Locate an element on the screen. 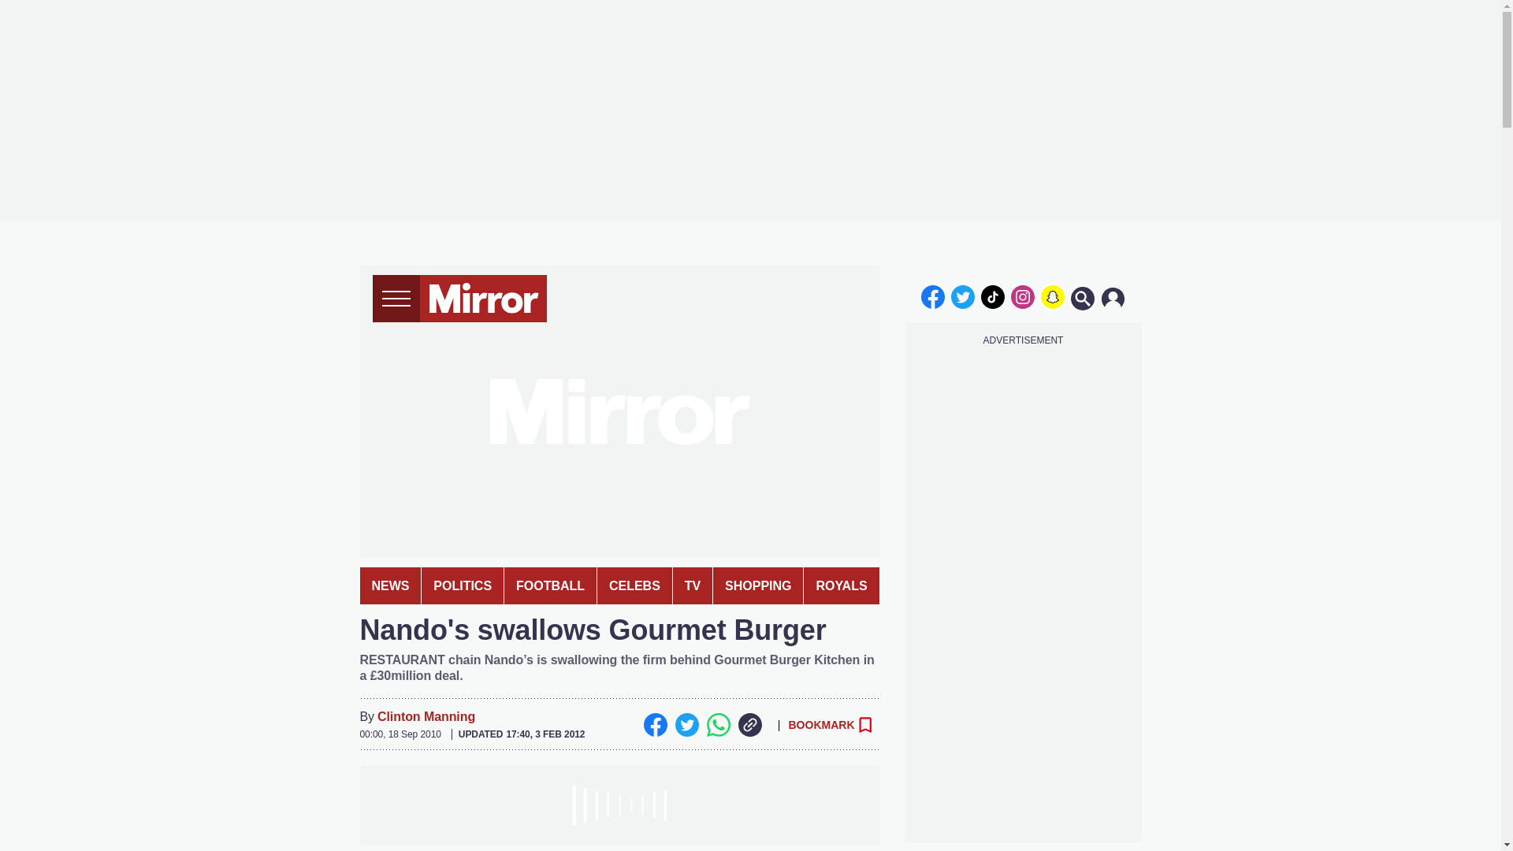 This screenshot has height=851, width=1513. Twitter is located at coordinates (686, 725).